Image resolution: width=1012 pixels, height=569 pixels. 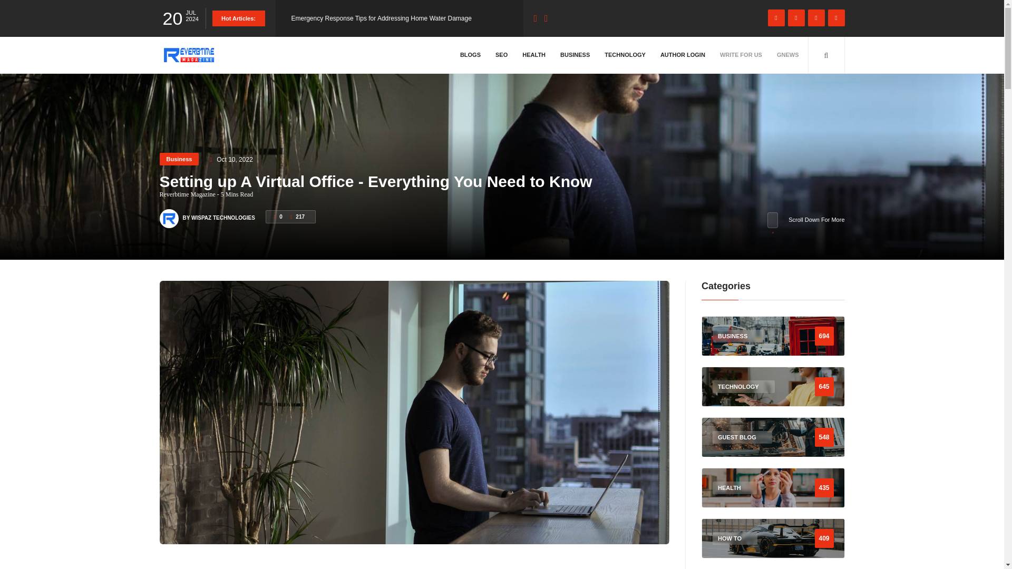 I want to click on Business, so click(x=178, y=159).